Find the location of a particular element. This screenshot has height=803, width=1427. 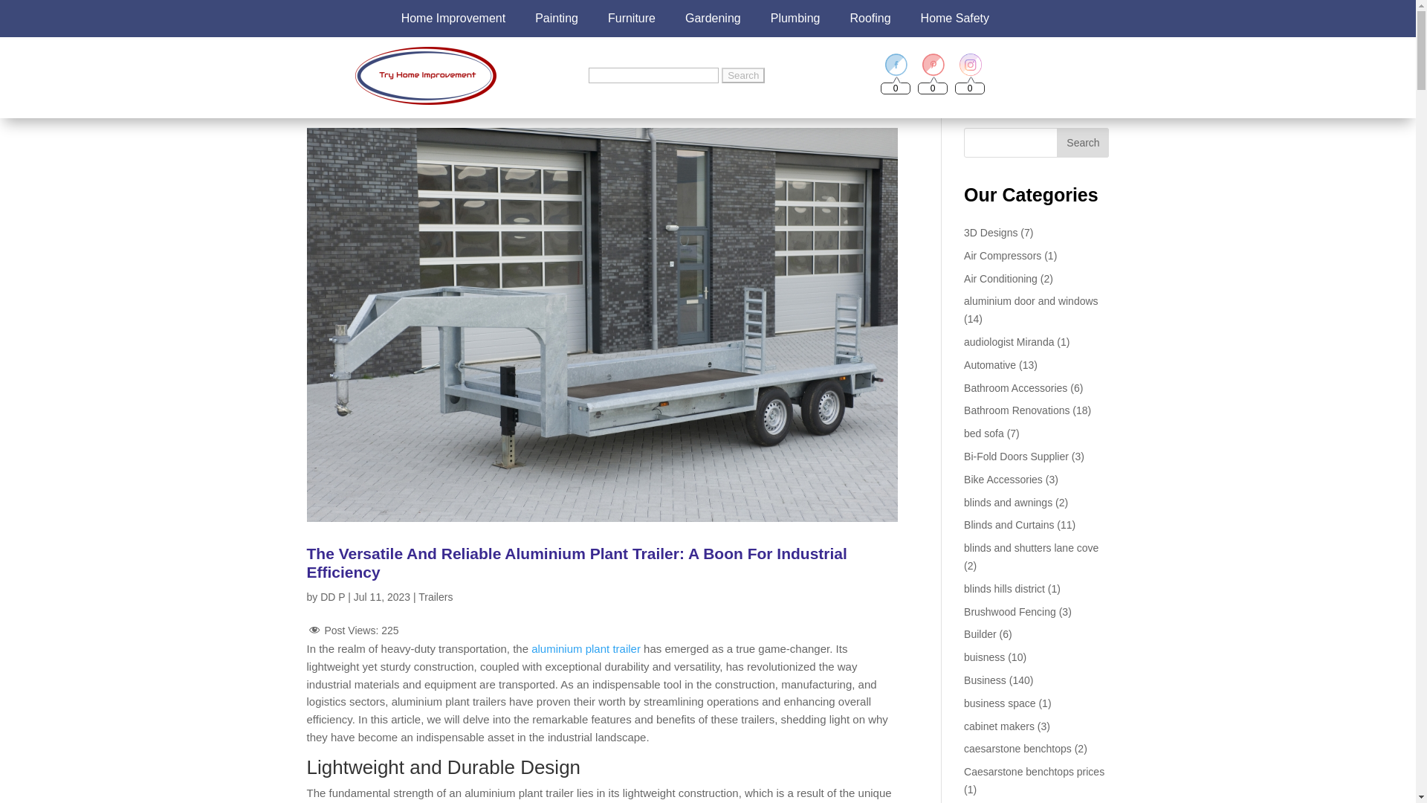

Search is located at coordinates (743, 75).